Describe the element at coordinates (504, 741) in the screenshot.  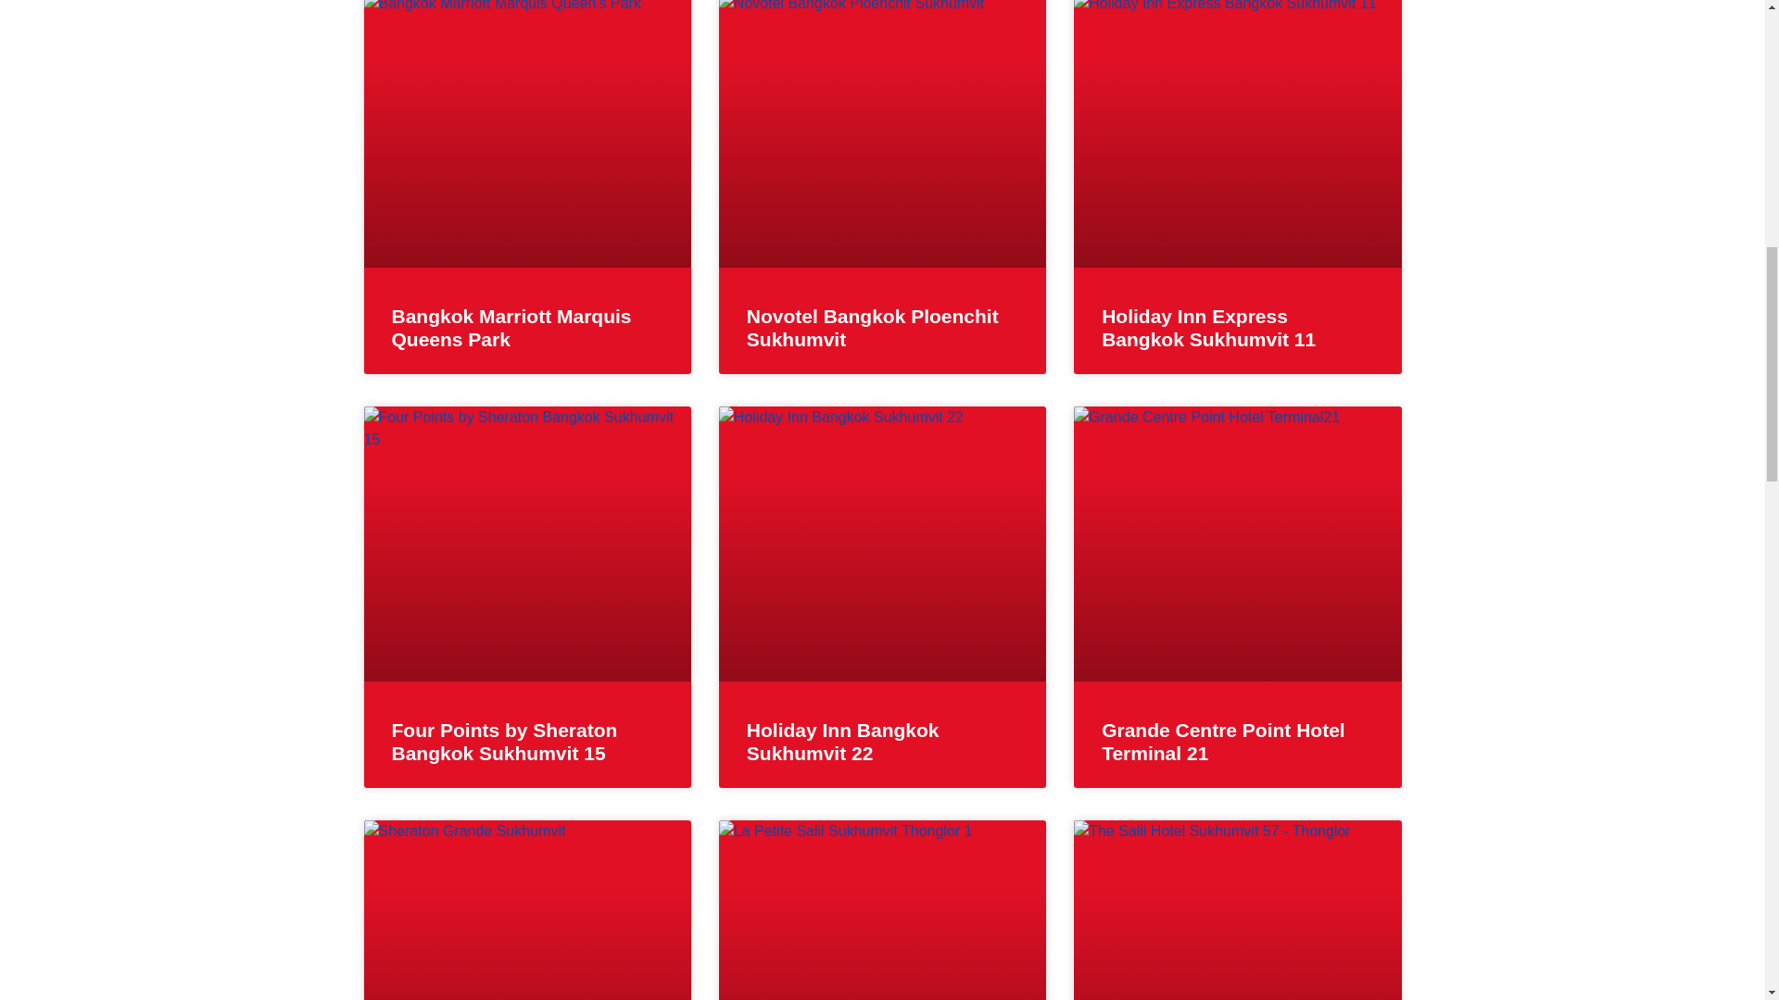
I see `Four Points by Sheraton Bangkok Sukhumvit 15` at that location.